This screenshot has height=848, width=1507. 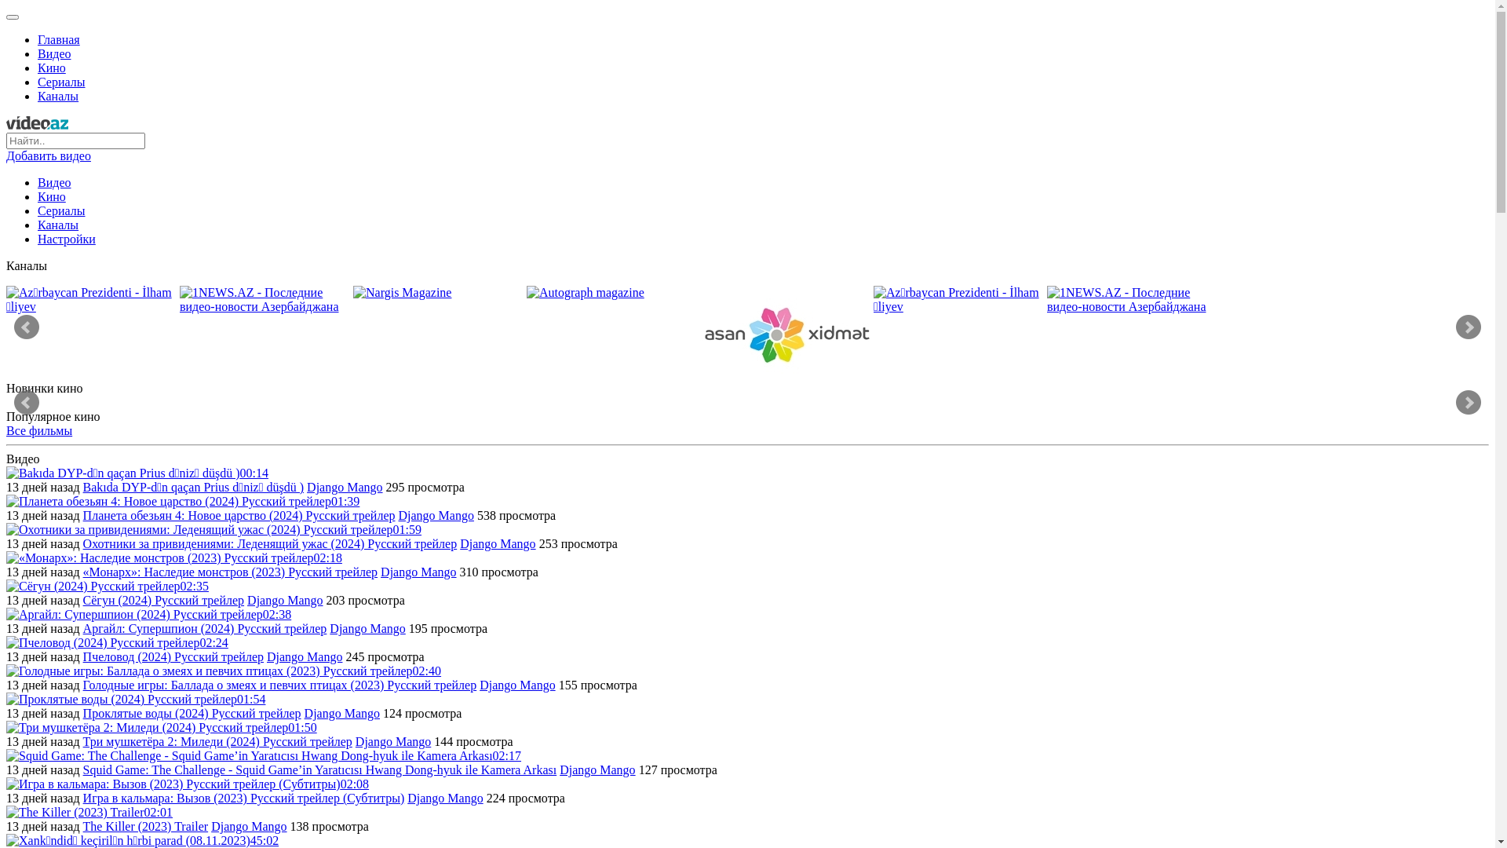 What do you see at coordinates (445, 798) in the screenshot?
I see `Django Mango` at bounding box center [445, 798].